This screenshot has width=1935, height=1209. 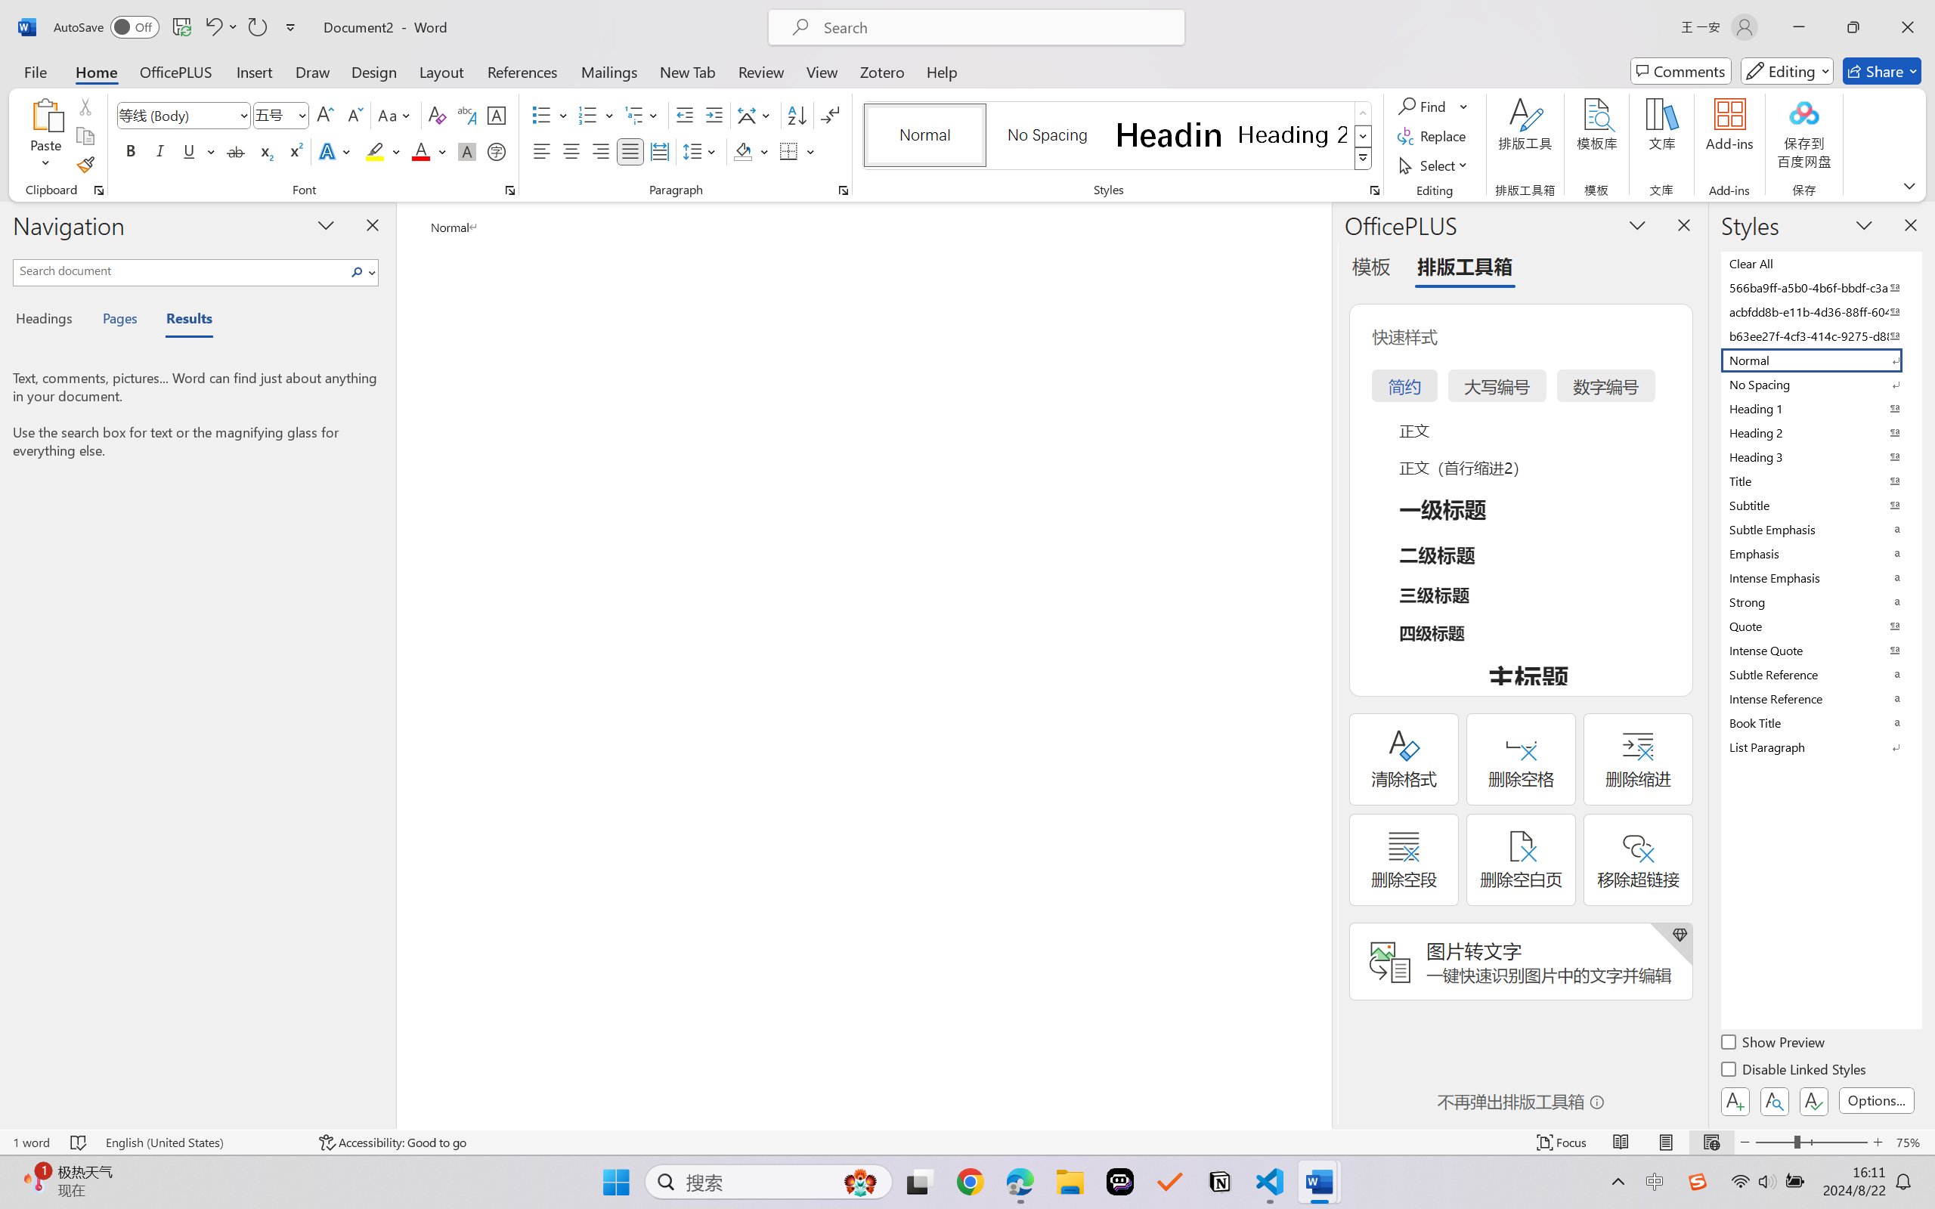 I want to click on Emphasis, so click(x=1820, y=553).